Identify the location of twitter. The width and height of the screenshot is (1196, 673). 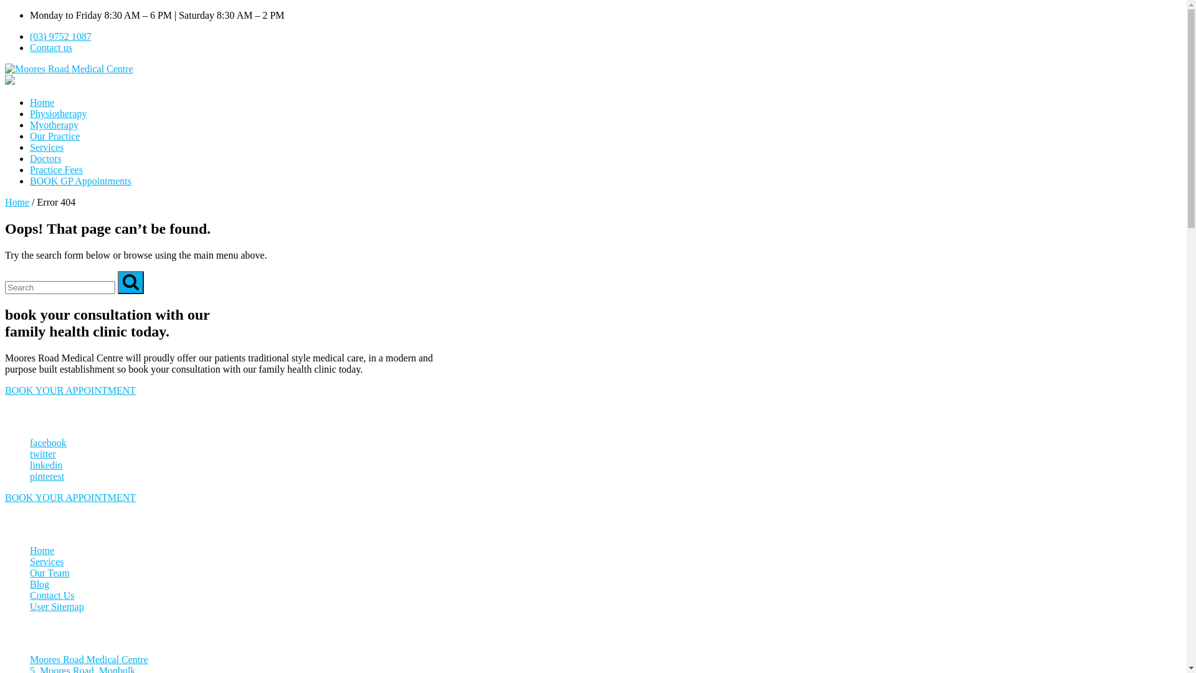
(43, 454).